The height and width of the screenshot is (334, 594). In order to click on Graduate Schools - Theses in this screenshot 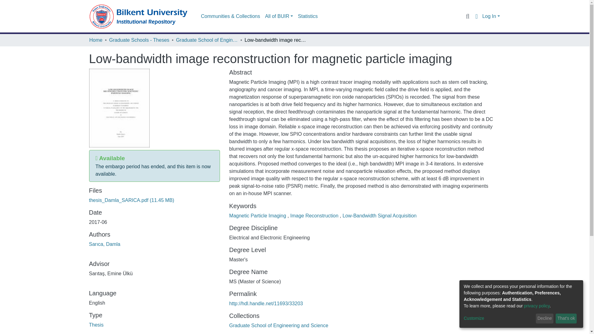, I will do `click(139, 40)`.